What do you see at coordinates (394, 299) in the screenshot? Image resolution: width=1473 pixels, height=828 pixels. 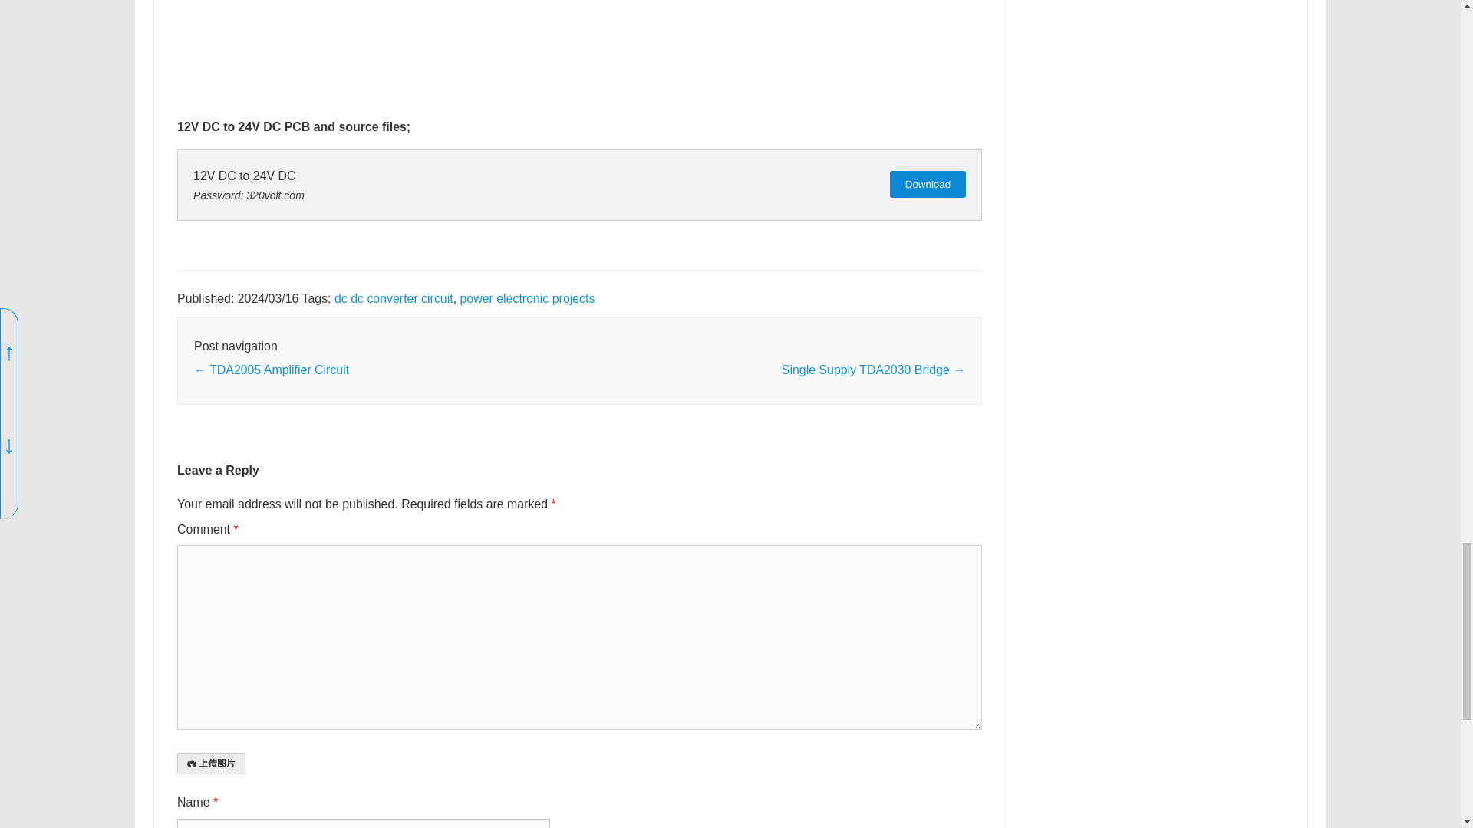 I see `dc dc converter circuit` at bounding box center [394, 299].